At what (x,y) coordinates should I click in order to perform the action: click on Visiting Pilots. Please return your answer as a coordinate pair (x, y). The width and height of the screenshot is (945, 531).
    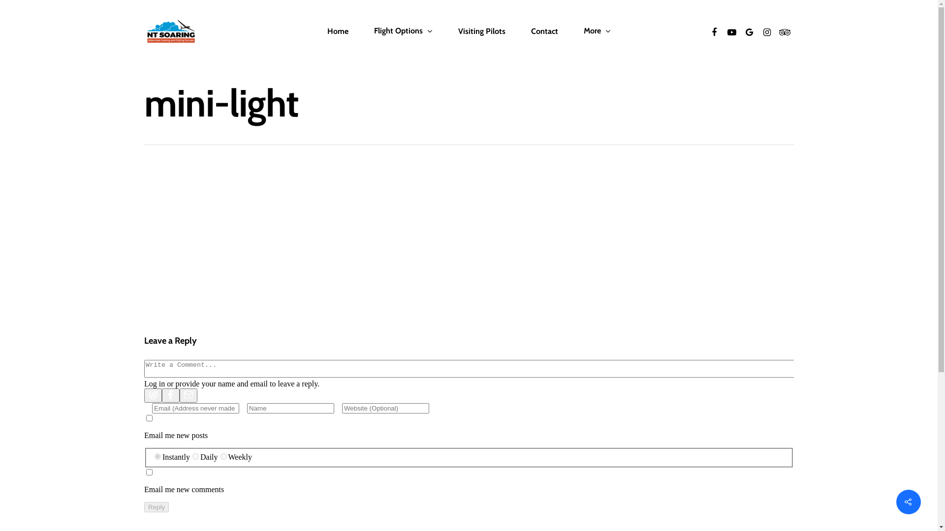
    Looking at the image, I should click on (481, 31).